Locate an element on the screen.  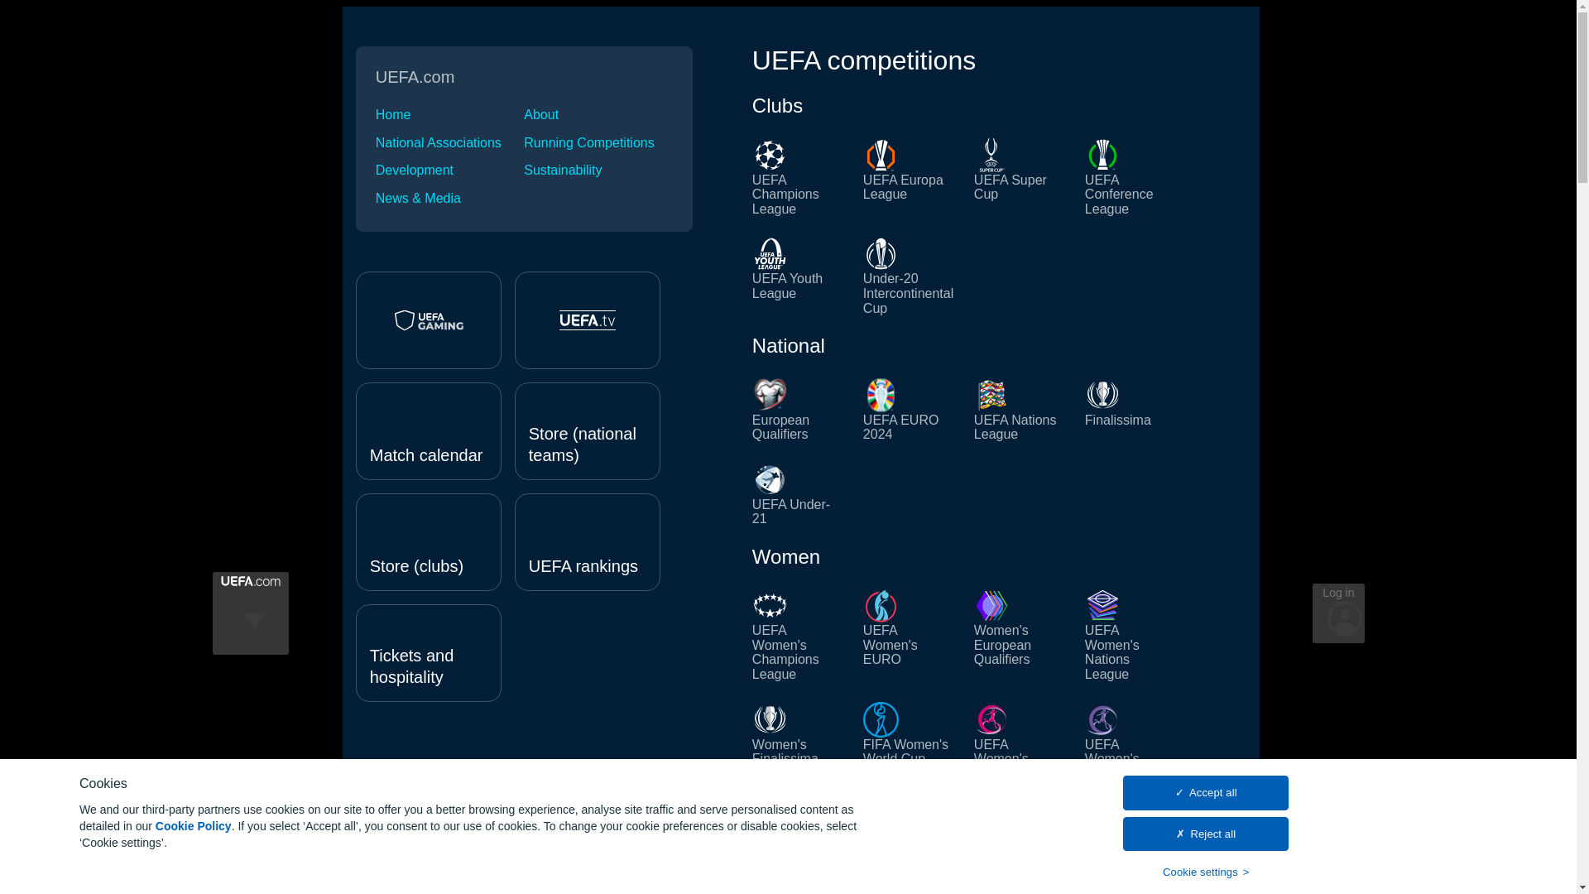
Women's Finalissima is located at coordinates (798, 741).